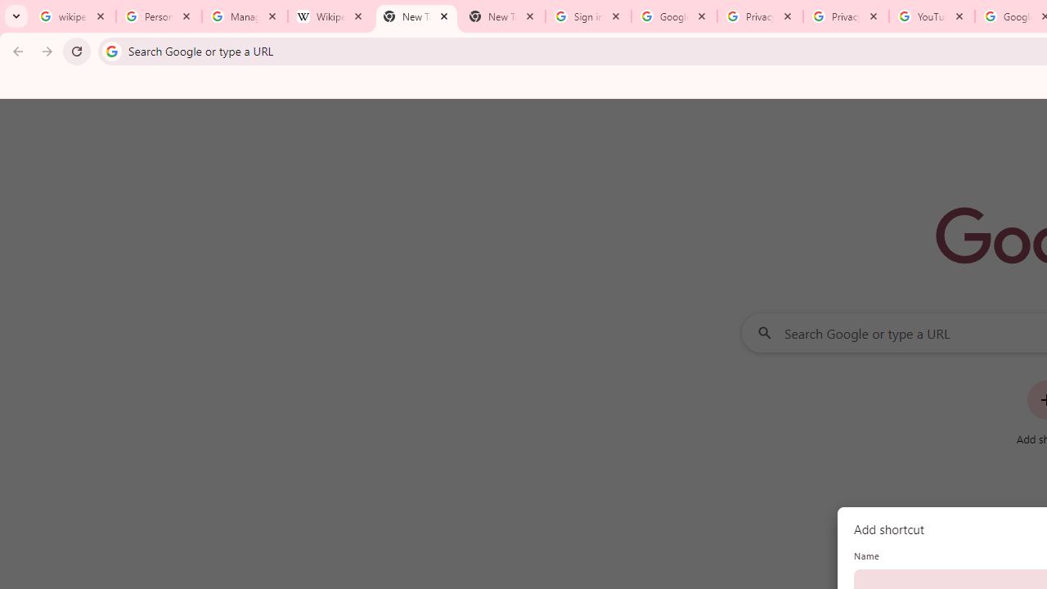 The height and width of the screenshot is (589, 1047). Describe the element at coordinates (502, 16) in the screenshot. I see `New Tab` at that location.